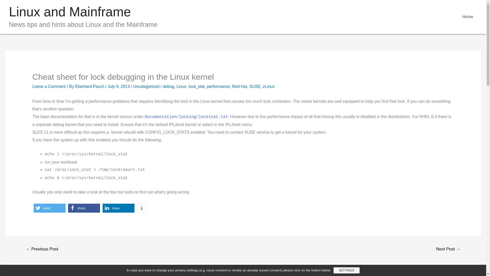 The image size is (490, 276). What do you see at coordinates (84, 208) in the screenshot?
I see `Share on Facebook` at bounding box center [84, 208].